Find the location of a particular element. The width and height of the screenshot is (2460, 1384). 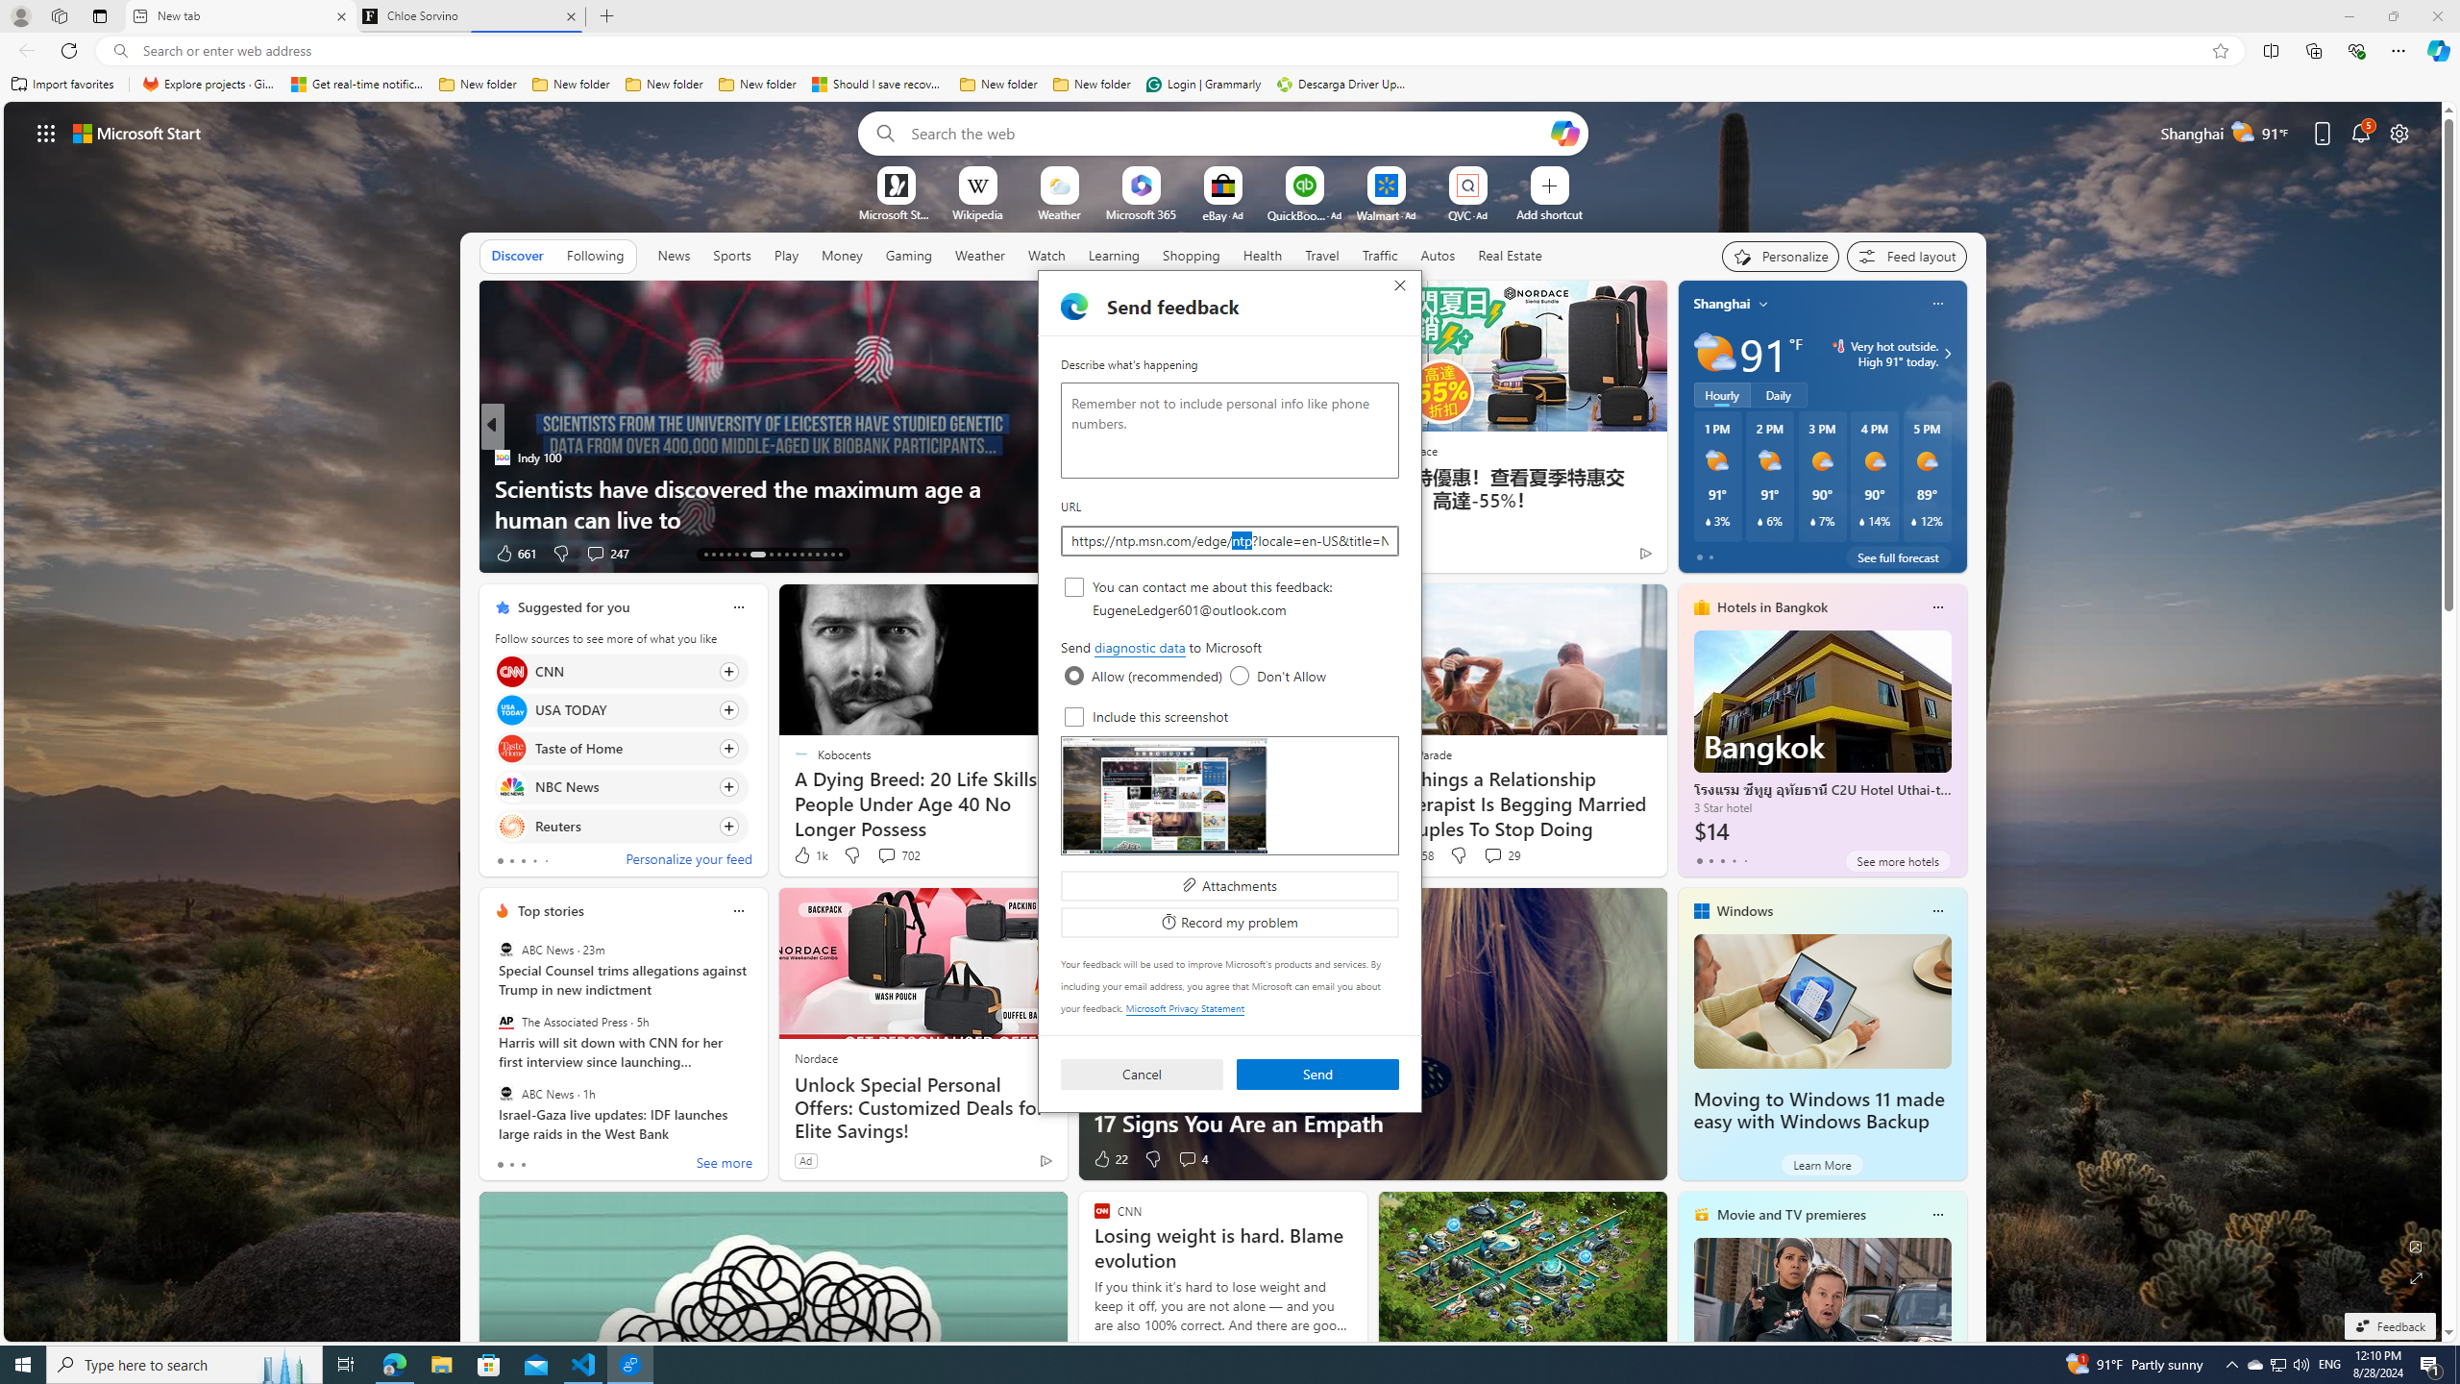

Reuters is located at coordinates (511, 825).